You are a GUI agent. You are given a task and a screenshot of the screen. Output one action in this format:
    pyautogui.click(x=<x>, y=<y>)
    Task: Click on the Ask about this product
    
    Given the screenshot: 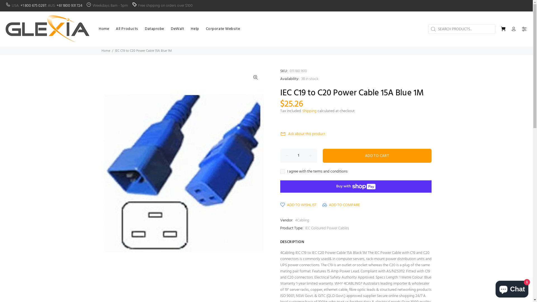 What is the action you would take?
    pyautogui.click(x=304, y=134)
    